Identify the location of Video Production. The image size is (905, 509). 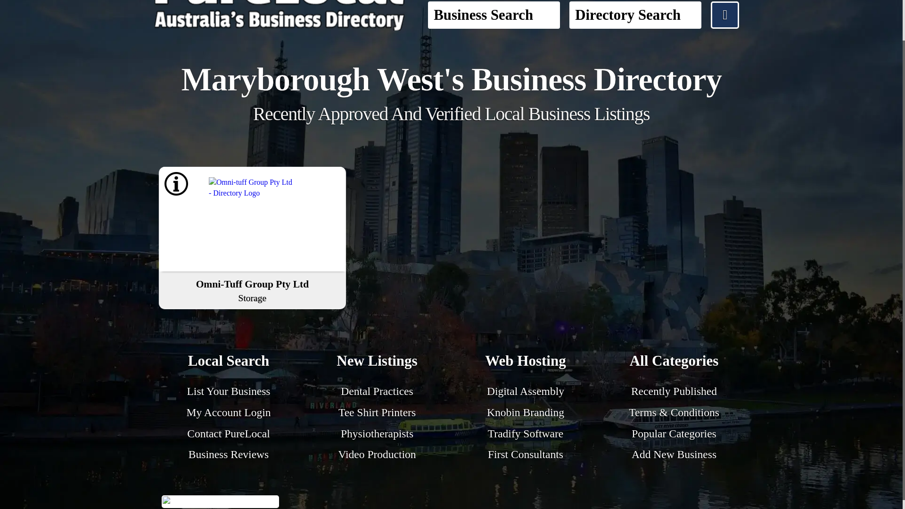
(228, 454).